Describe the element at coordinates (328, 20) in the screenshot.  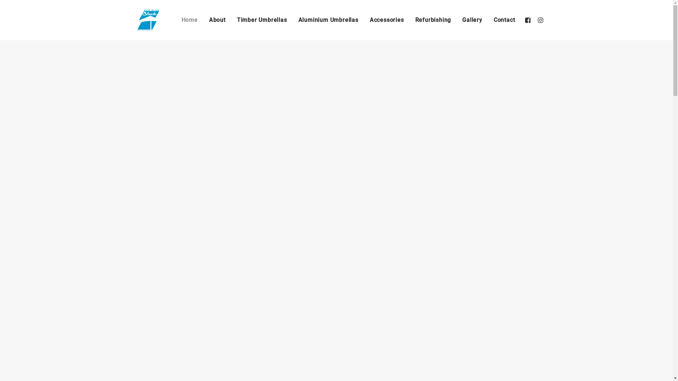
I see `Aluminium Umbrellas` at that location.